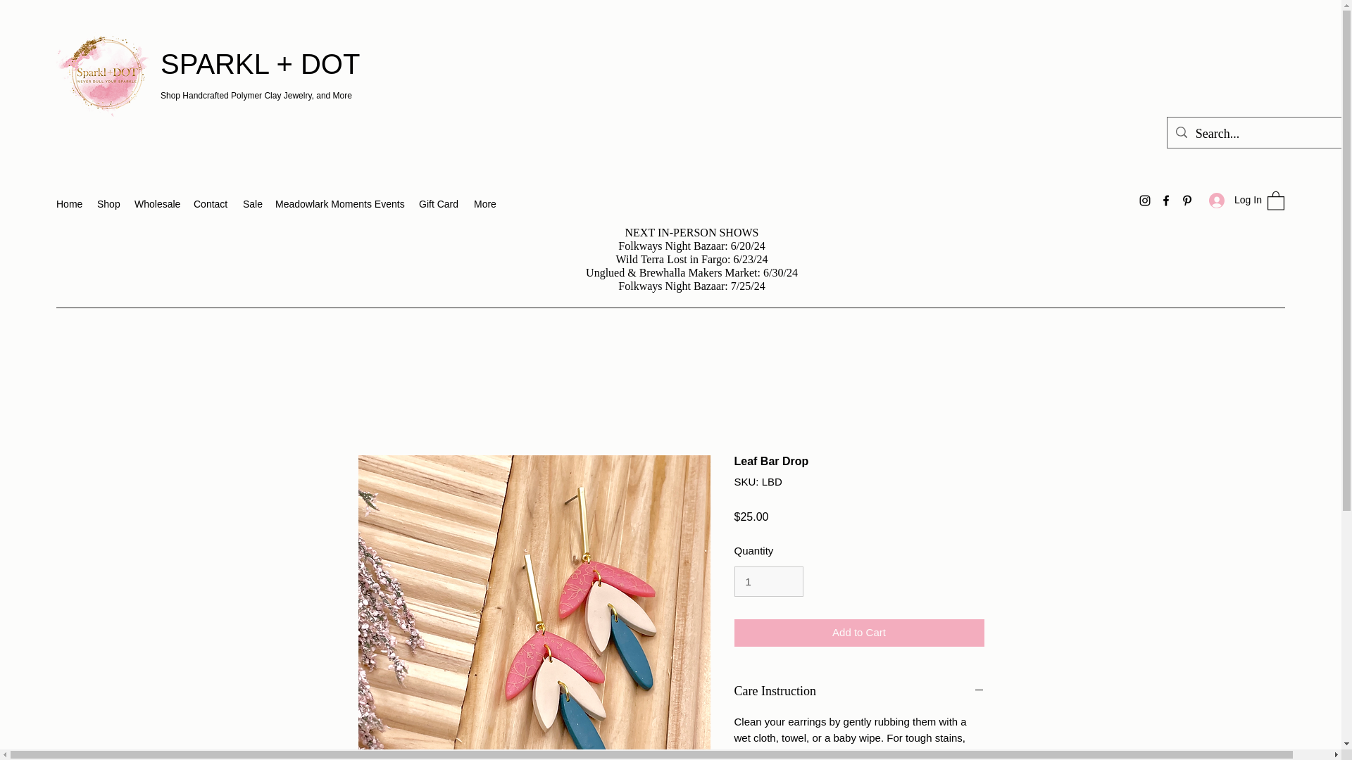 This screenshot has height=760, width=1352. I want to click on Log In, so click(1231, 200).